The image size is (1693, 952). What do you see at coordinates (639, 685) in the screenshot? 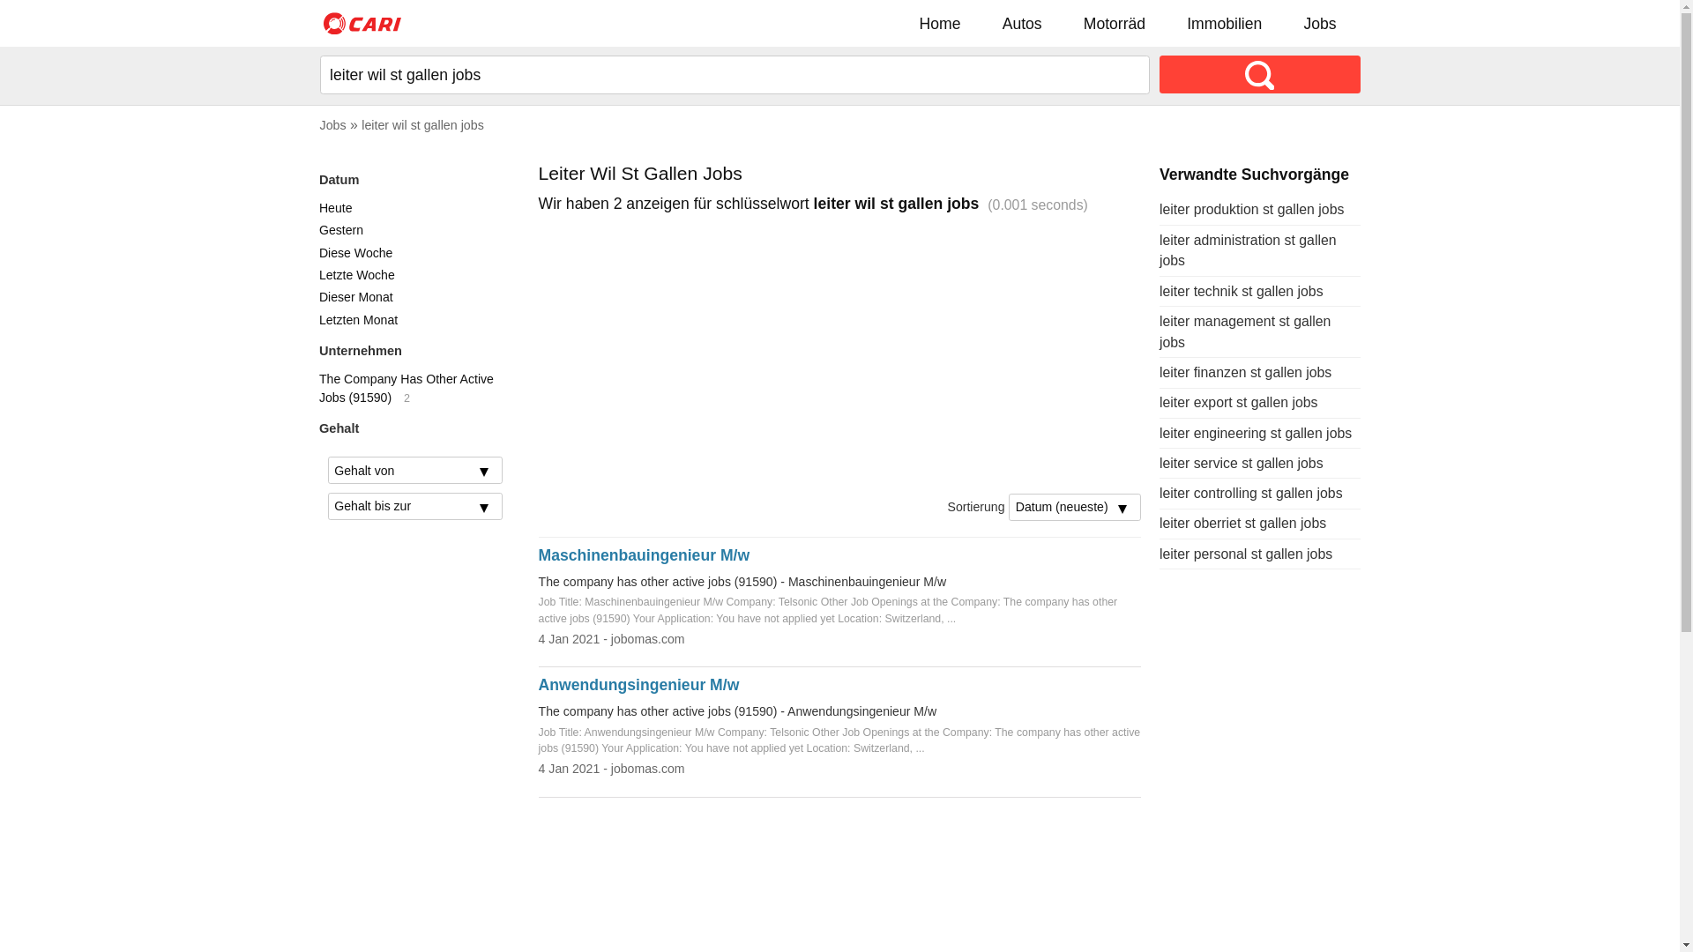
I see `Anwendungsingenieur M/w` at bounding box center [639, 685].